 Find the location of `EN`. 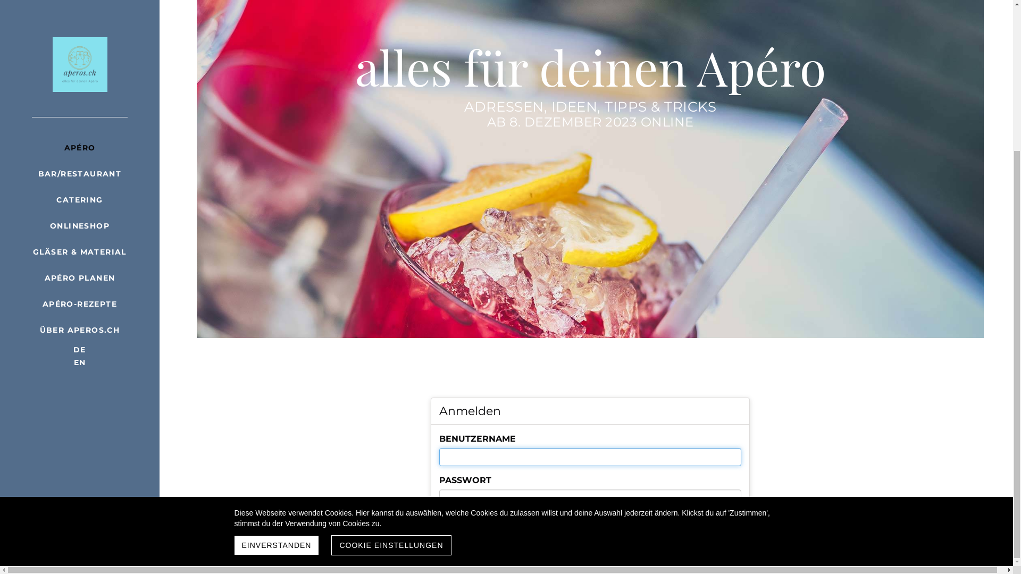

EN is located at coordinates (80, 561).